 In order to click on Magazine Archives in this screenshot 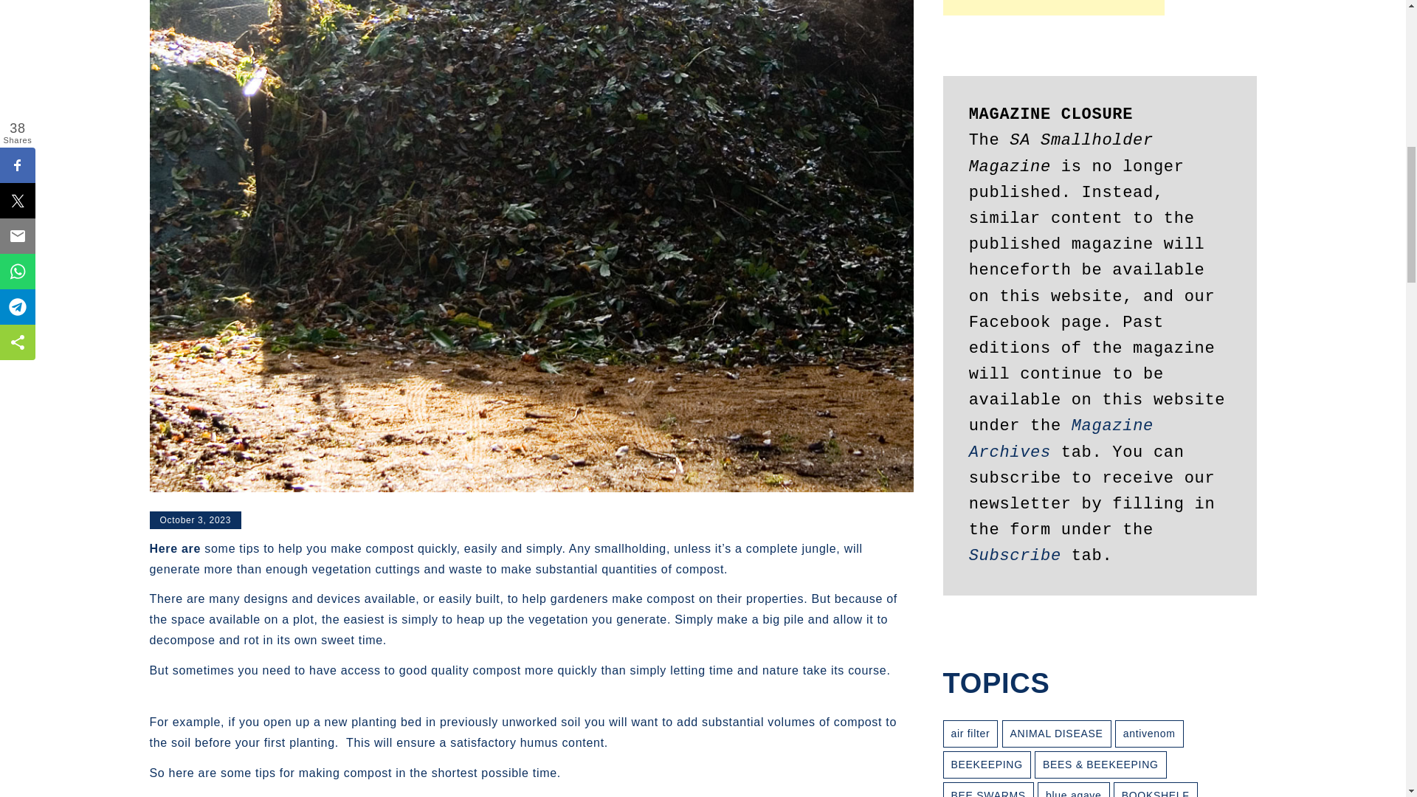, I will do `click(1066, 438)`.